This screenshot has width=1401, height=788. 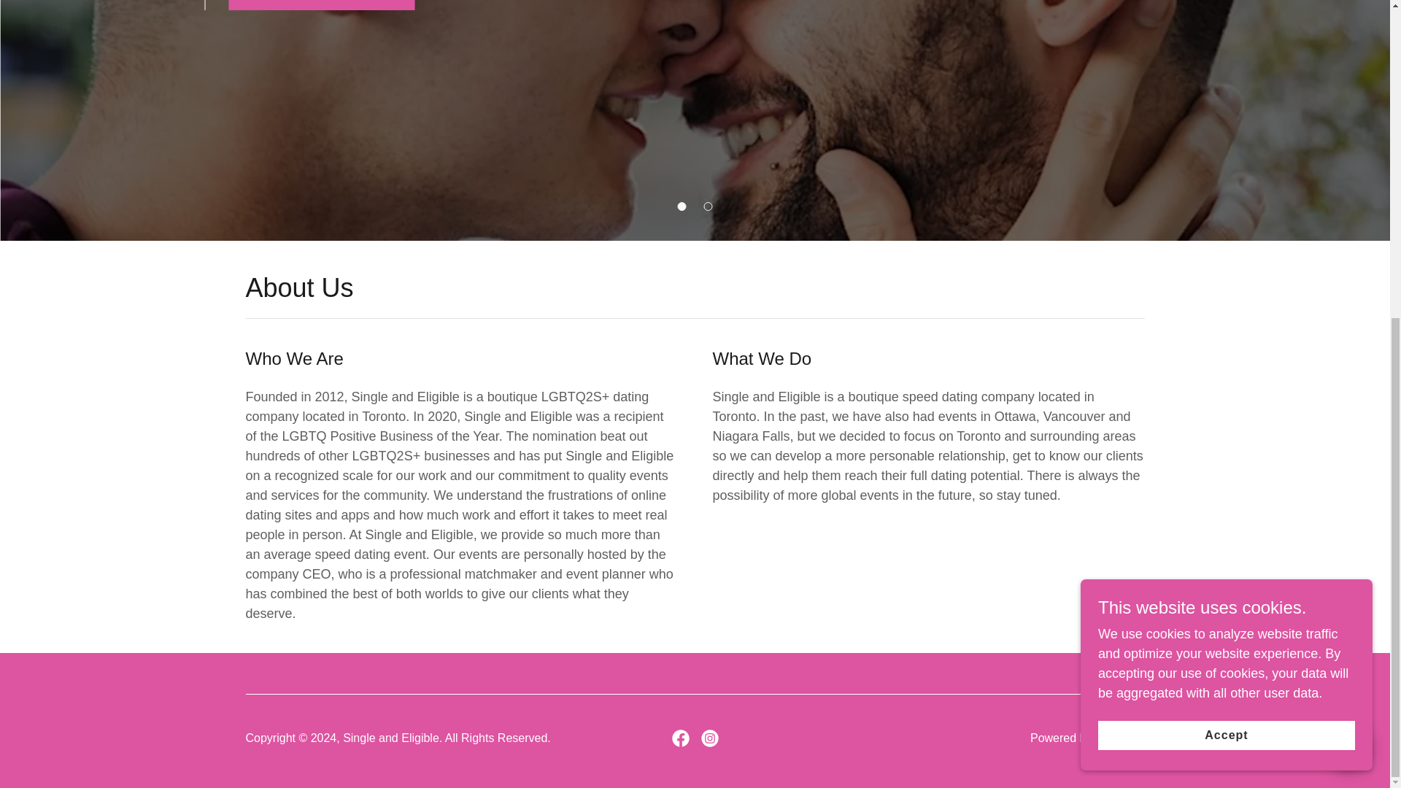 I want to click on Start Your Romance, so click(x=321, y=5).